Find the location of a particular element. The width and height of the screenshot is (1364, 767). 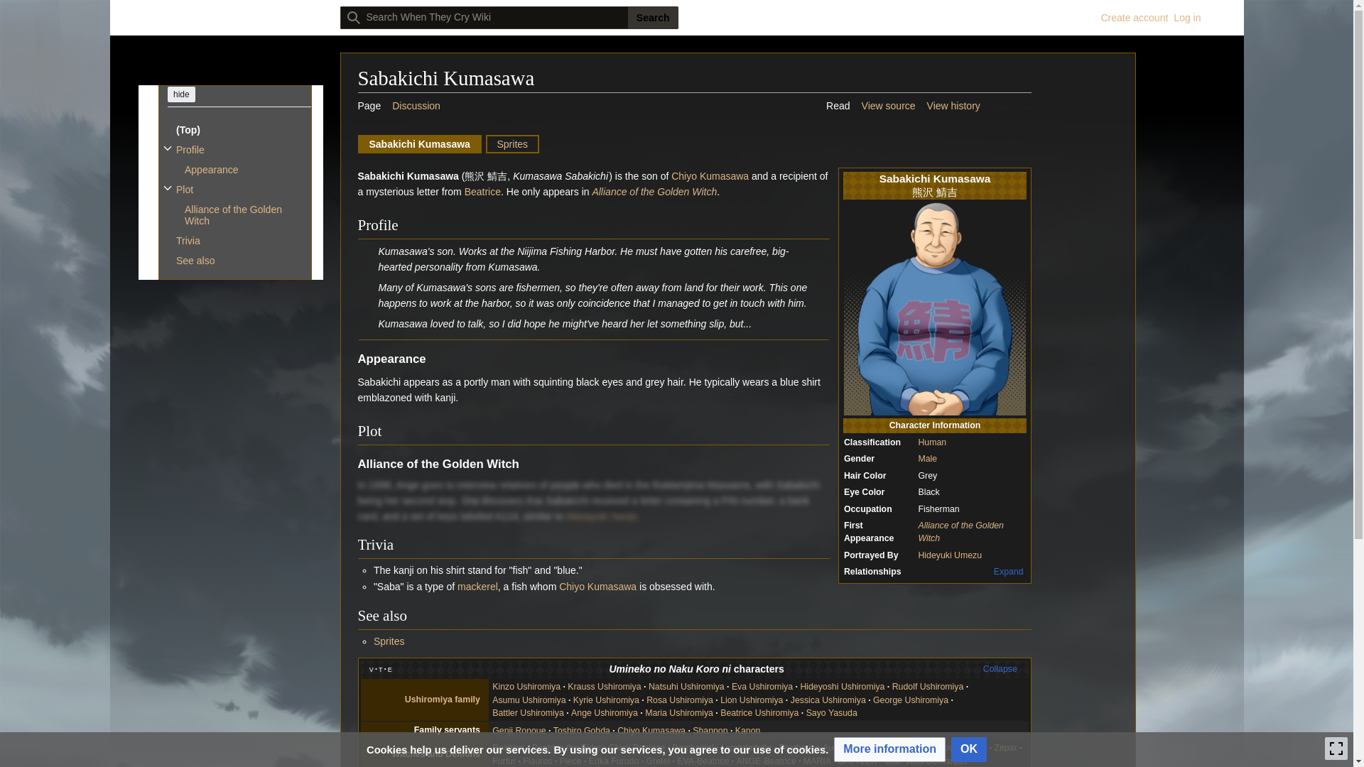

Profile is located at coordinates (239, 149).